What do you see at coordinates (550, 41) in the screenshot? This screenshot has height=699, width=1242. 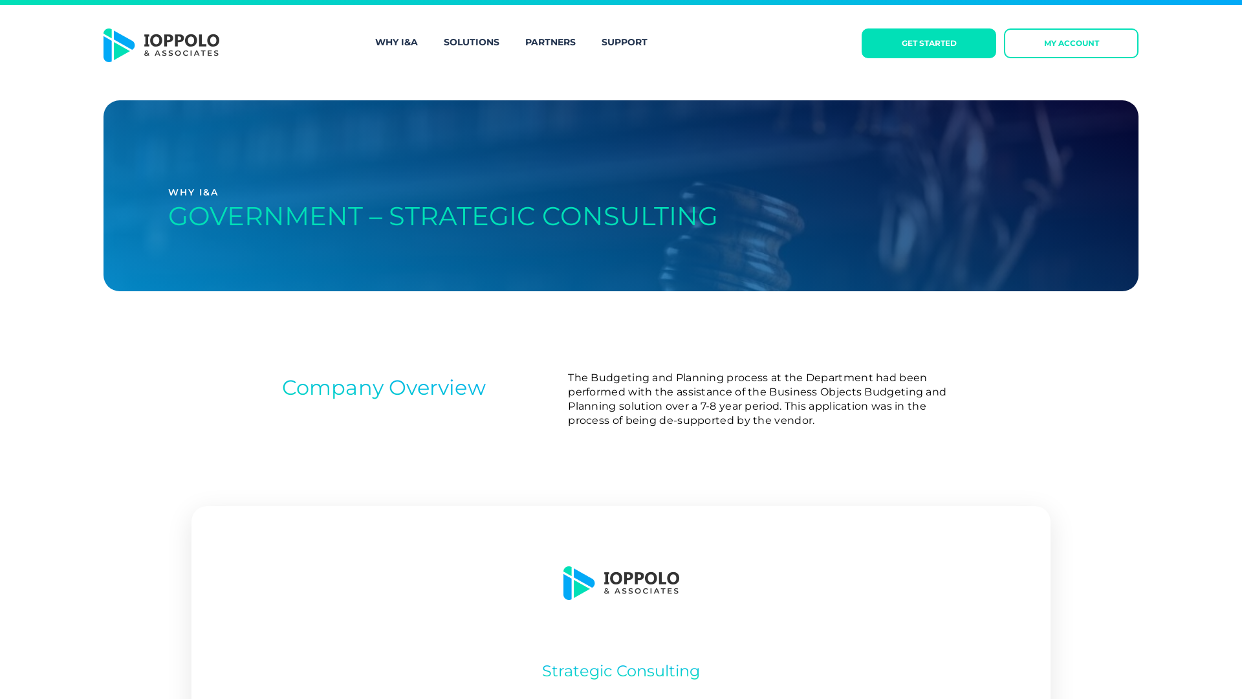 I see `PARTNERS` at bounding box center [550, 41].